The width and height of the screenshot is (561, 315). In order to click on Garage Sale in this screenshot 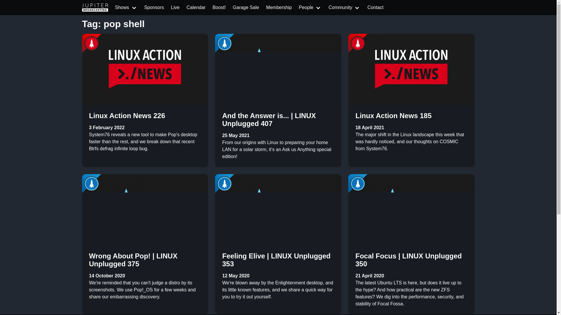, I will do `click(246, 8)`.